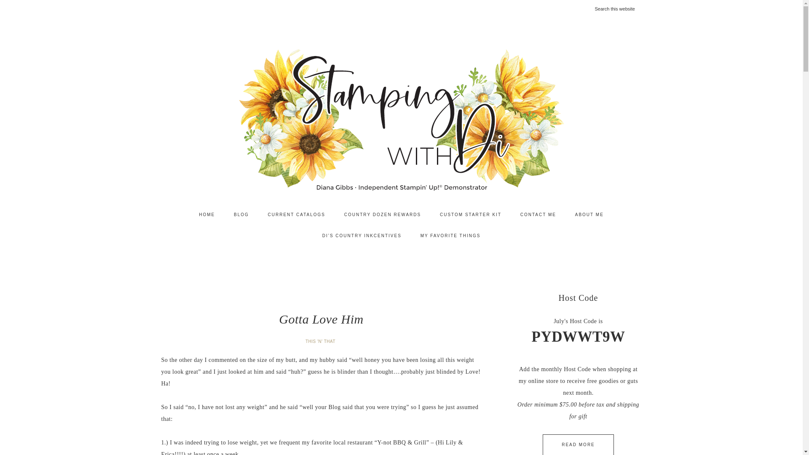 Image resolution: width=809 pixels, height=455 pixels. I want to click on COUNTRY DOZEN REWARDS, so click(383, 214).